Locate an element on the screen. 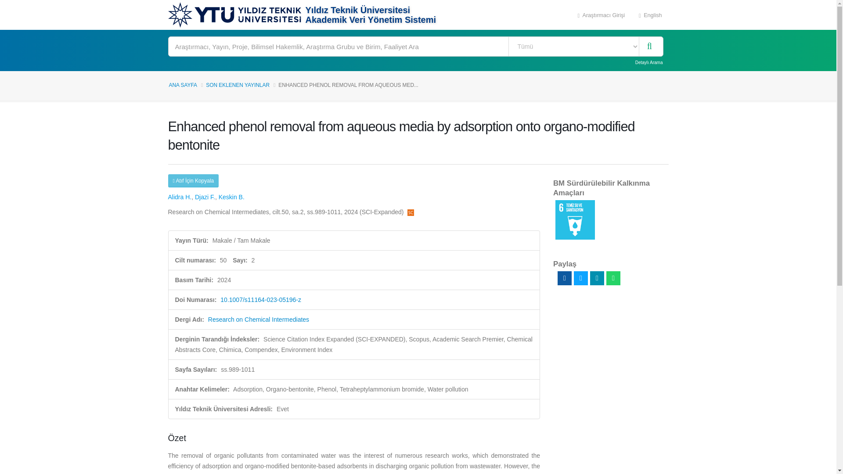  Faycal Djazi is located at coordinates (205, 197).